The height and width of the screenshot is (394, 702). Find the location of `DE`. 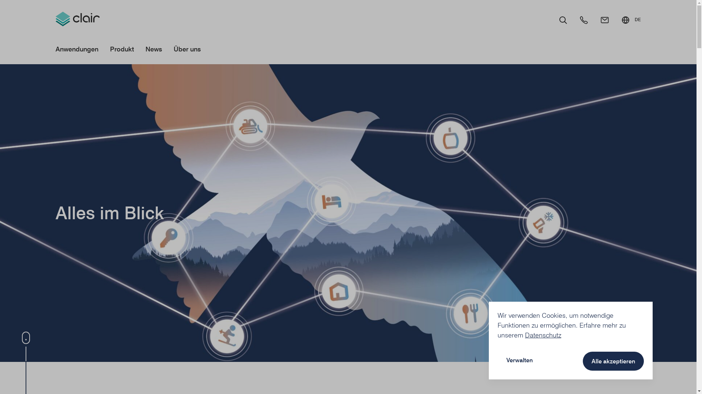

DE is located at coordinates (631, 20).